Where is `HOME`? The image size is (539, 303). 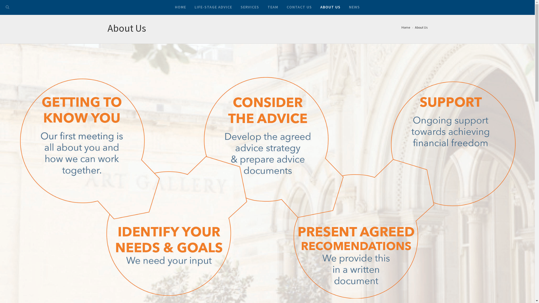 HOME is located at coordinates (181, 7).